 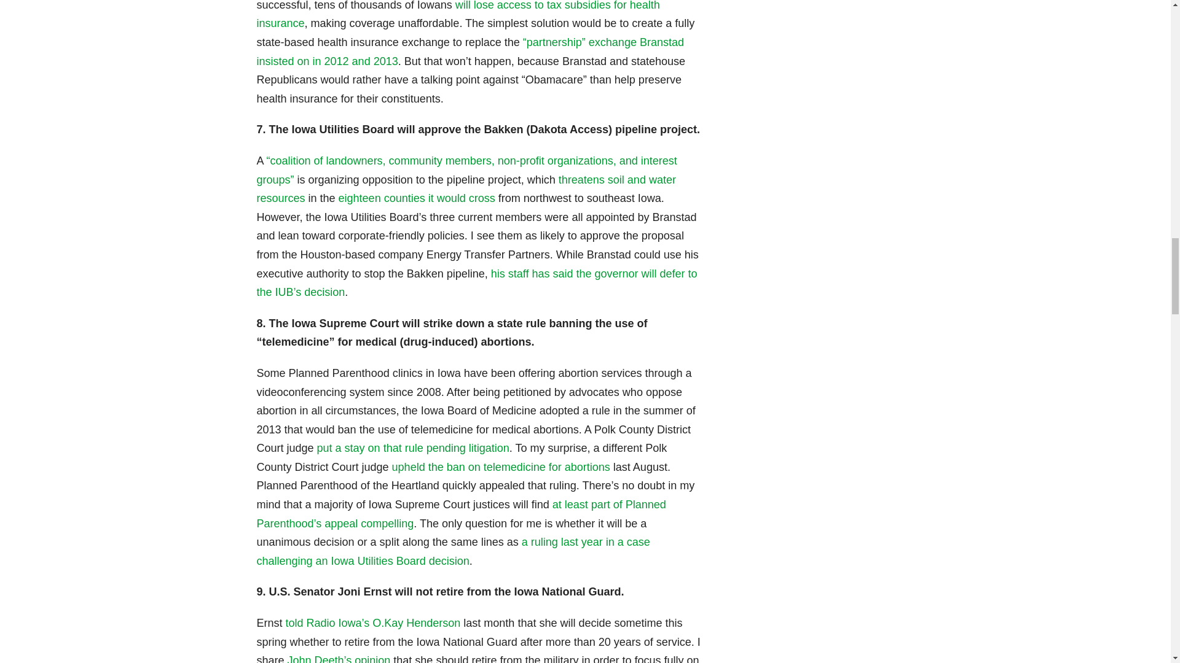 What do you see at coordinates (417, 198) in the screenshot?
I see `eighteen counties it would cross` at bounding box center [417, 198].